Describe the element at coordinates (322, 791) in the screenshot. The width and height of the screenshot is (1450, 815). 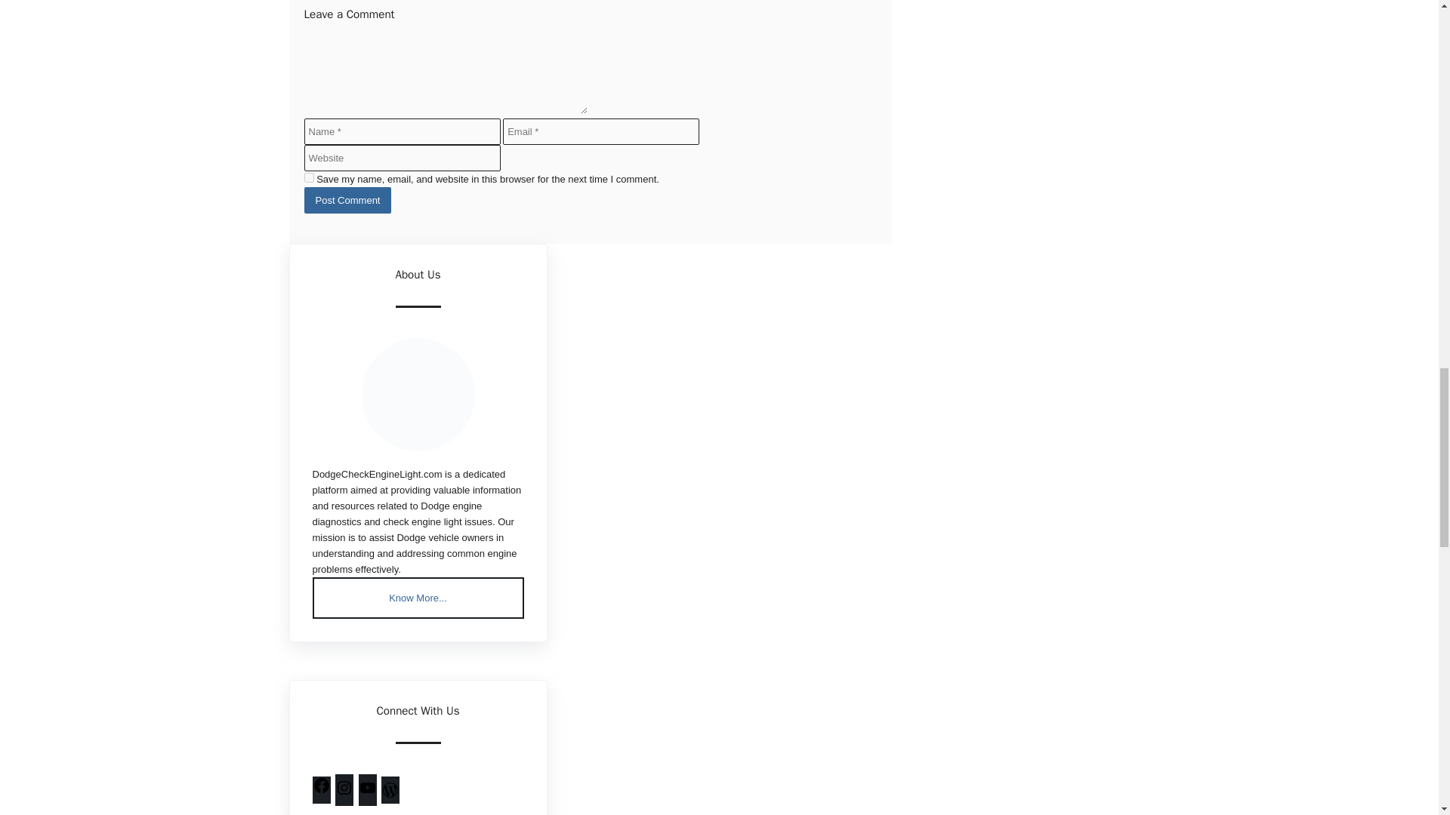
I see `Facebook` at that location.